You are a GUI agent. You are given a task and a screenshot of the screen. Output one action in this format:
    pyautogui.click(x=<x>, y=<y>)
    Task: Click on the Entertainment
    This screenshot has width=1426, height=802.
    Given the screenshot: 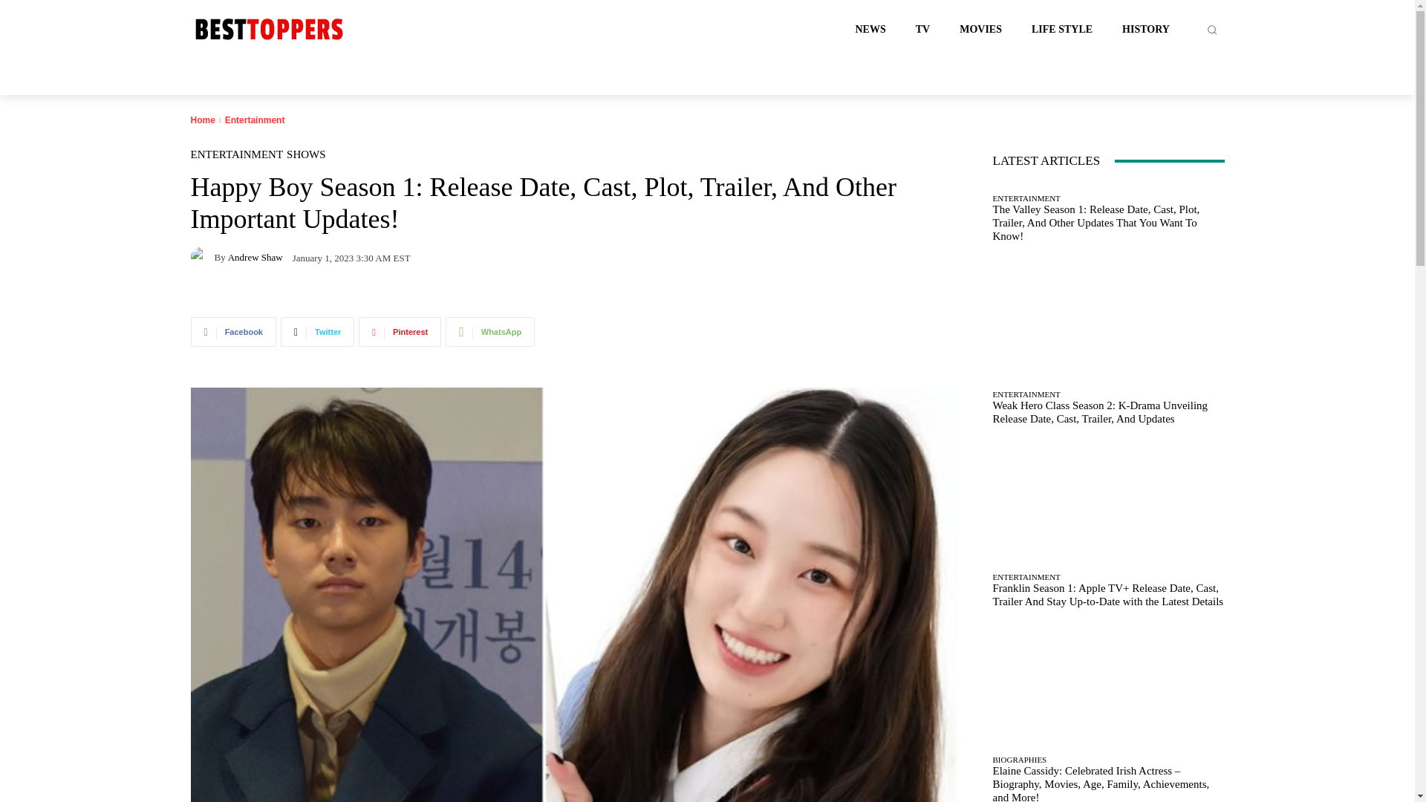 What is the action you would take?
    pyautogui.click(x=255, y=120)
    